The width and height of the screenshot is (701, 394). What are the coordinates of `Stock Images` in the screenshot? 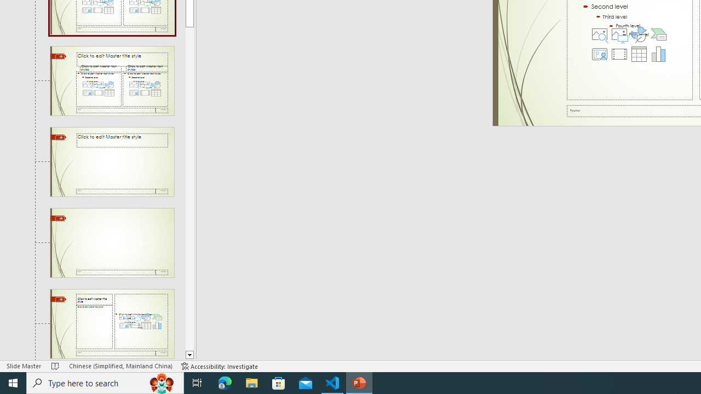 It's located at (600, 34).